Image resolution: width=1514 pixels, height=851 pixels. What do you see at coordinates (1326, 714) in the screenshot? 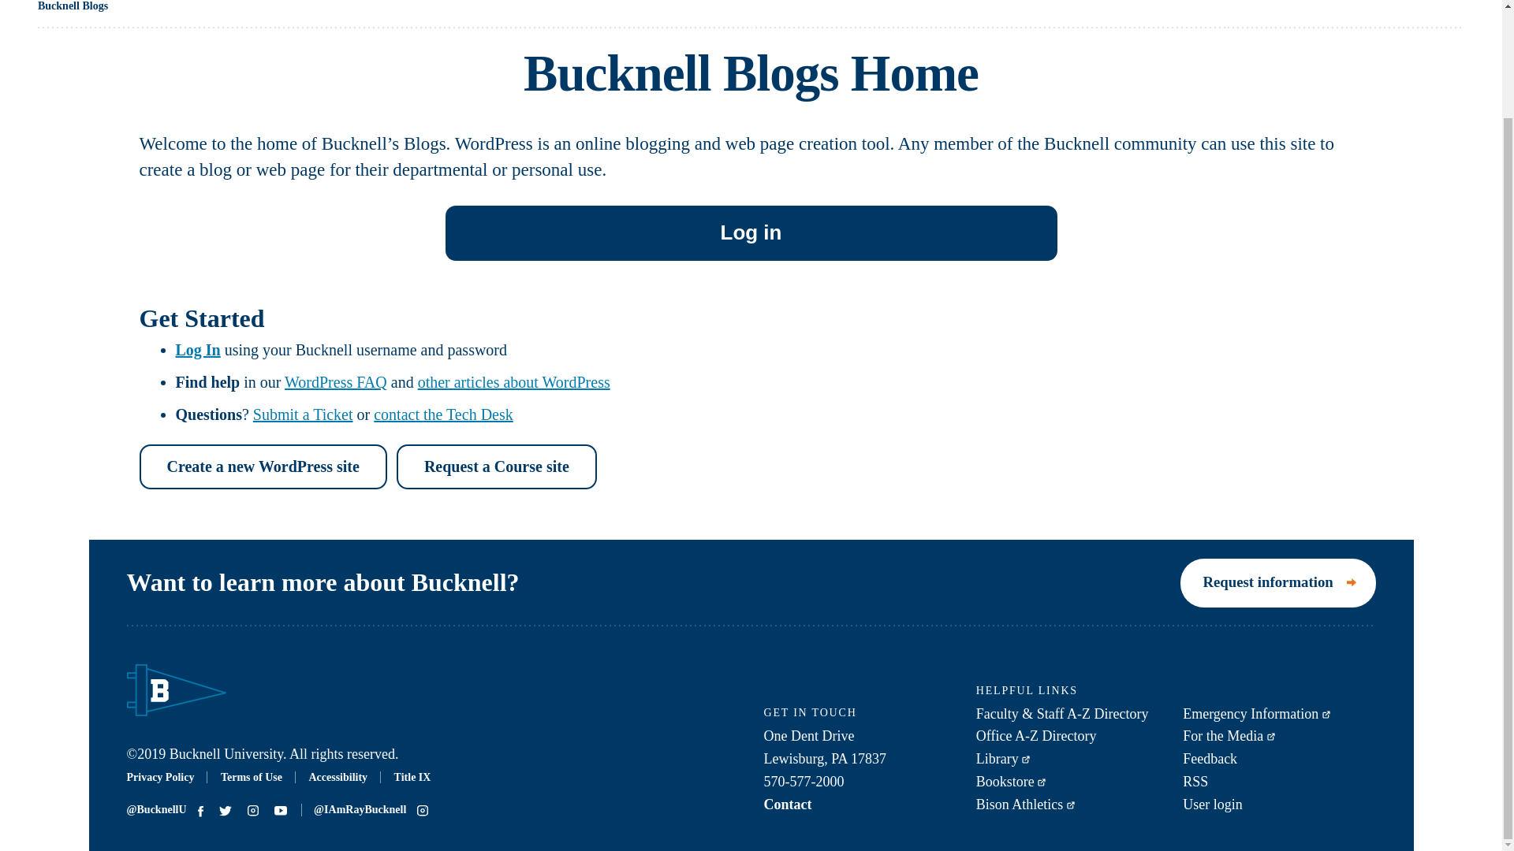
I see `External Link Icon` at bounding box center [1326, 714].